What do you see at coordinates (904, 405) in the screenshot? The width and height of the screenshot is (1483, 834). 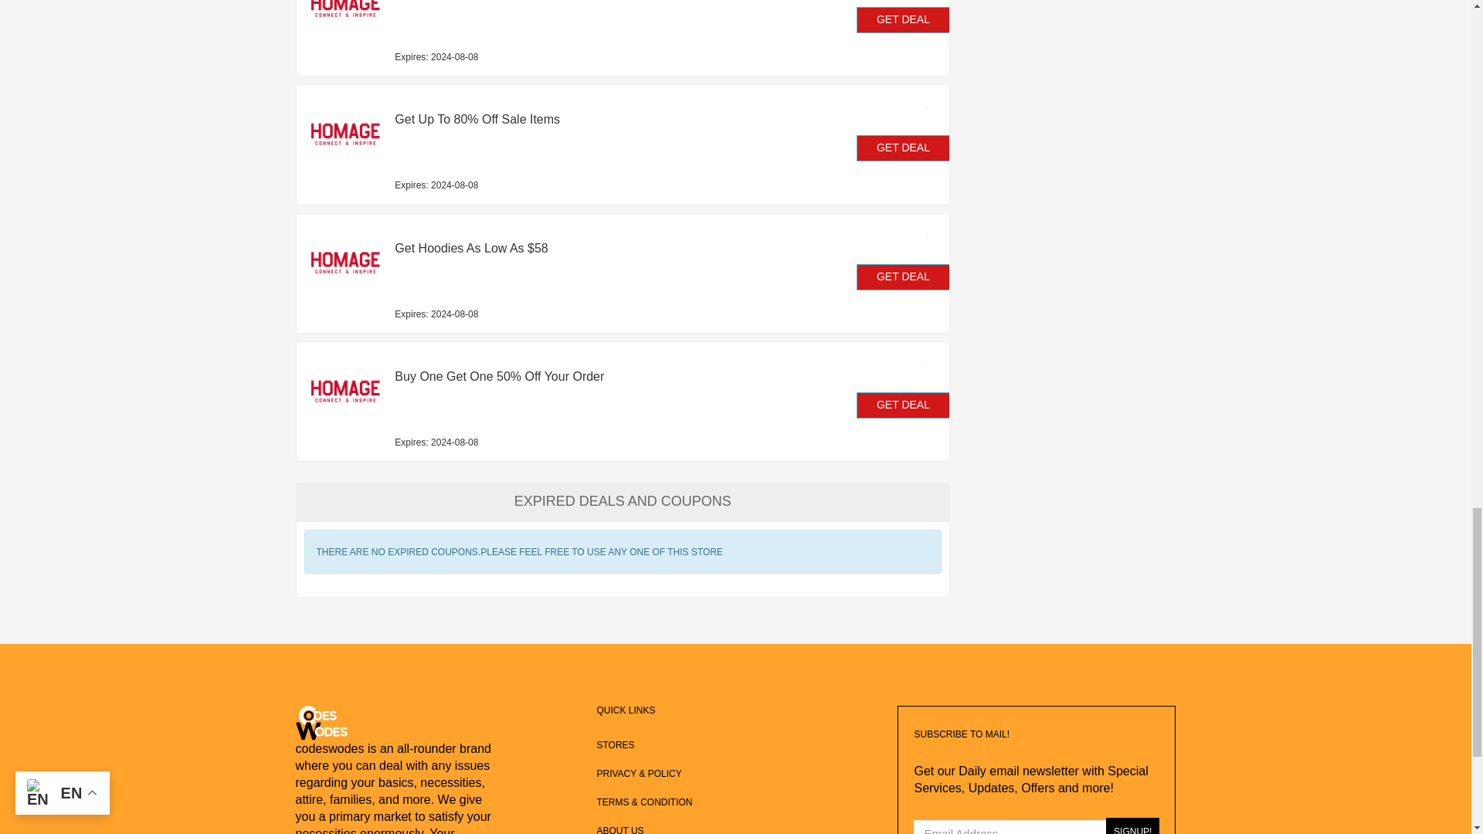 I see `GET DEAL` at bounding box center [904, 405].